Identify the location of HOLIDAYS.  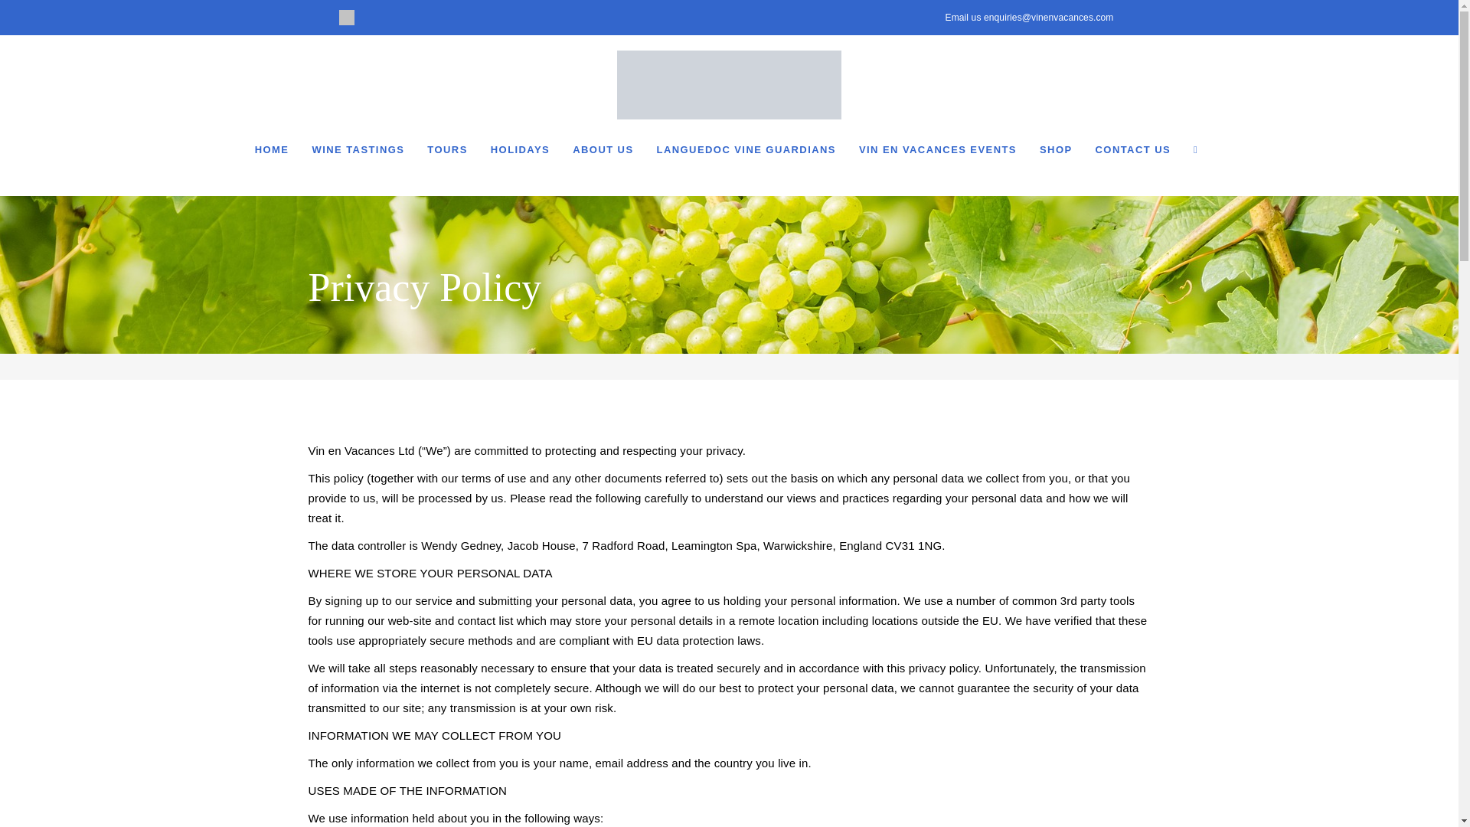
(520, 150).